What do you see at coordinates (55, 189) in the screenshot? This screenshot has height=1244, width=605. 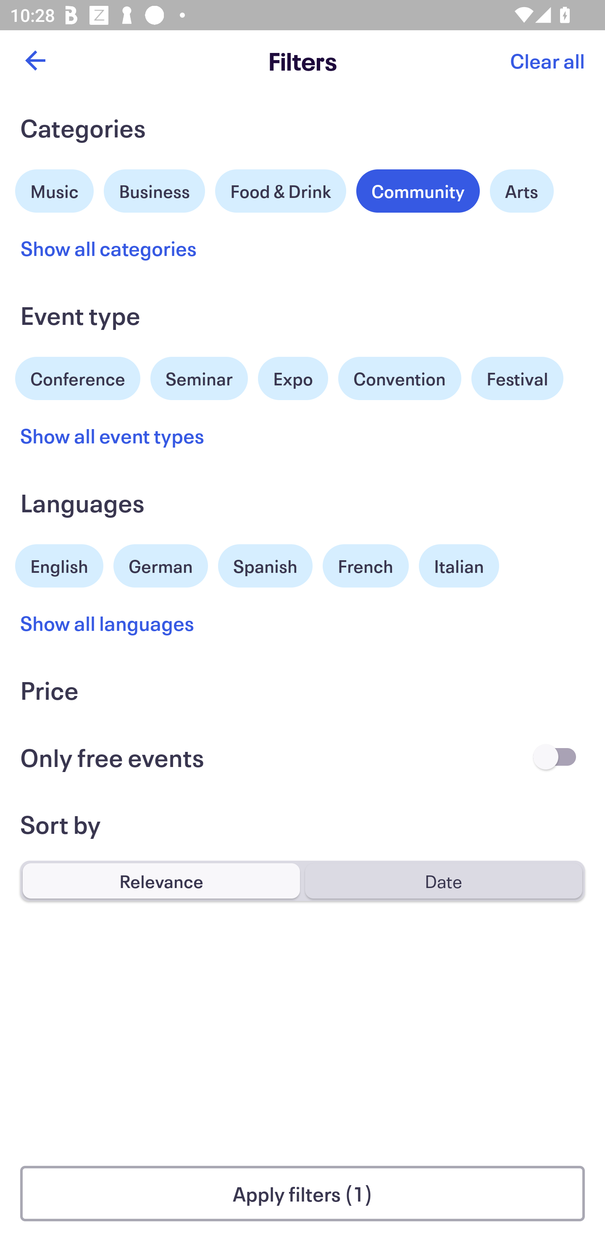 I see `Music` at bounding box center [55, 189].